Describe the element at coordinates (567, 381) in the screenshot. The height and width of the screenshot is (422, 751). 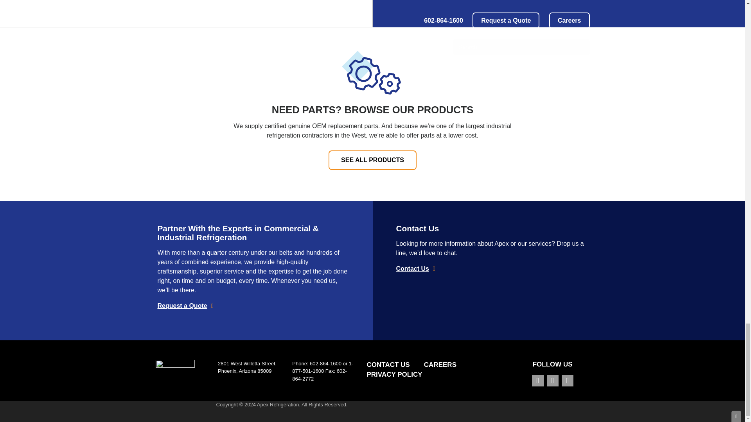
I see `LinkedIn` at that location.